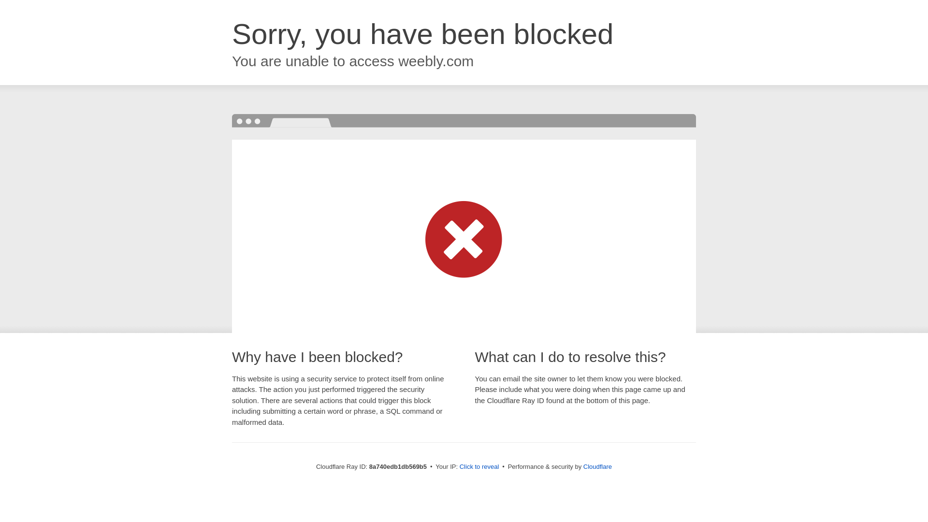  I want to click on Cloudflare, so click(597, 466).